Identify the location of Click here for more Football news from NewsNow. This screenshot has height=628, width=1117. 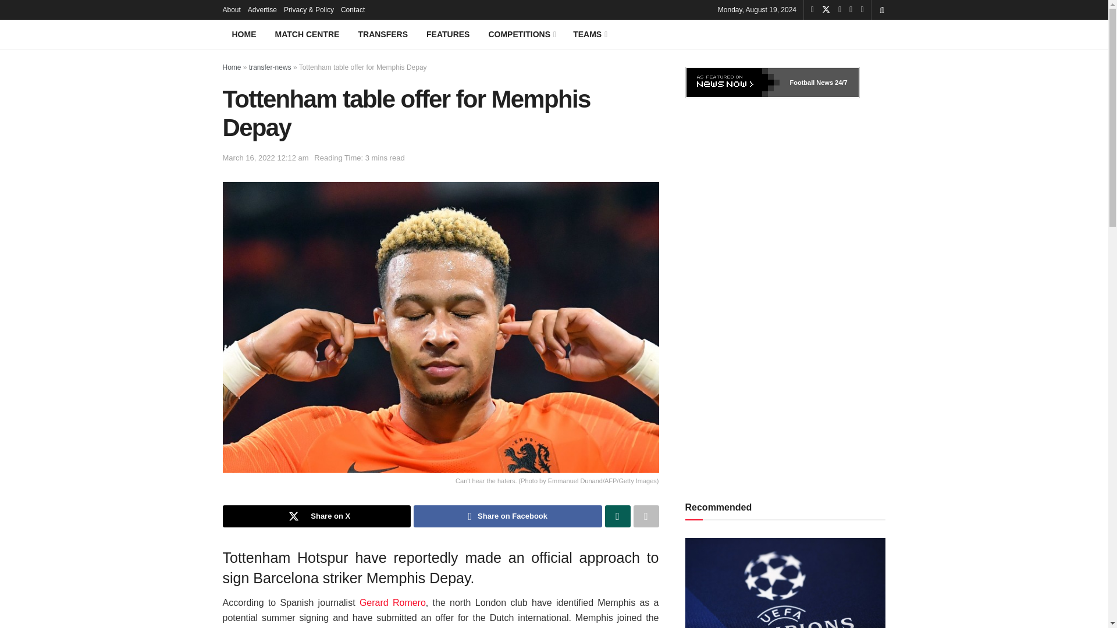
(840, 83).